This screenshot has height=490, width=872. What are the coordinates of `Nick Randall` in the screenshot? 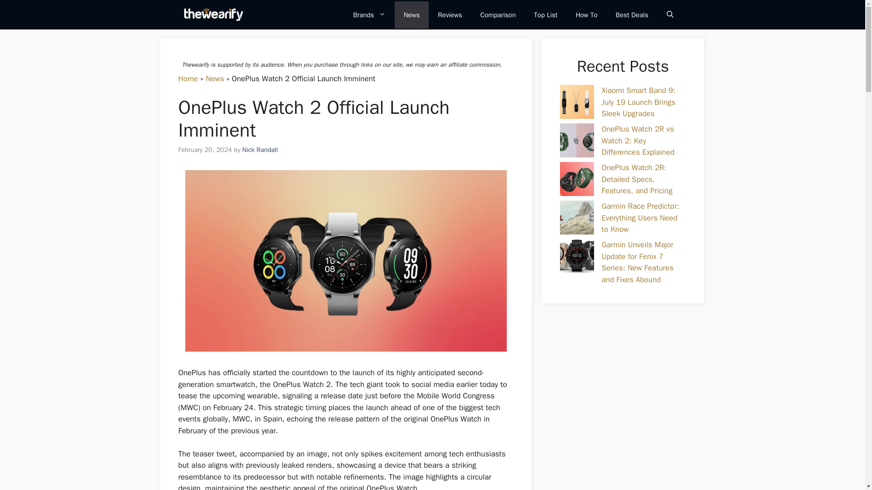 It's located at (260, 149).